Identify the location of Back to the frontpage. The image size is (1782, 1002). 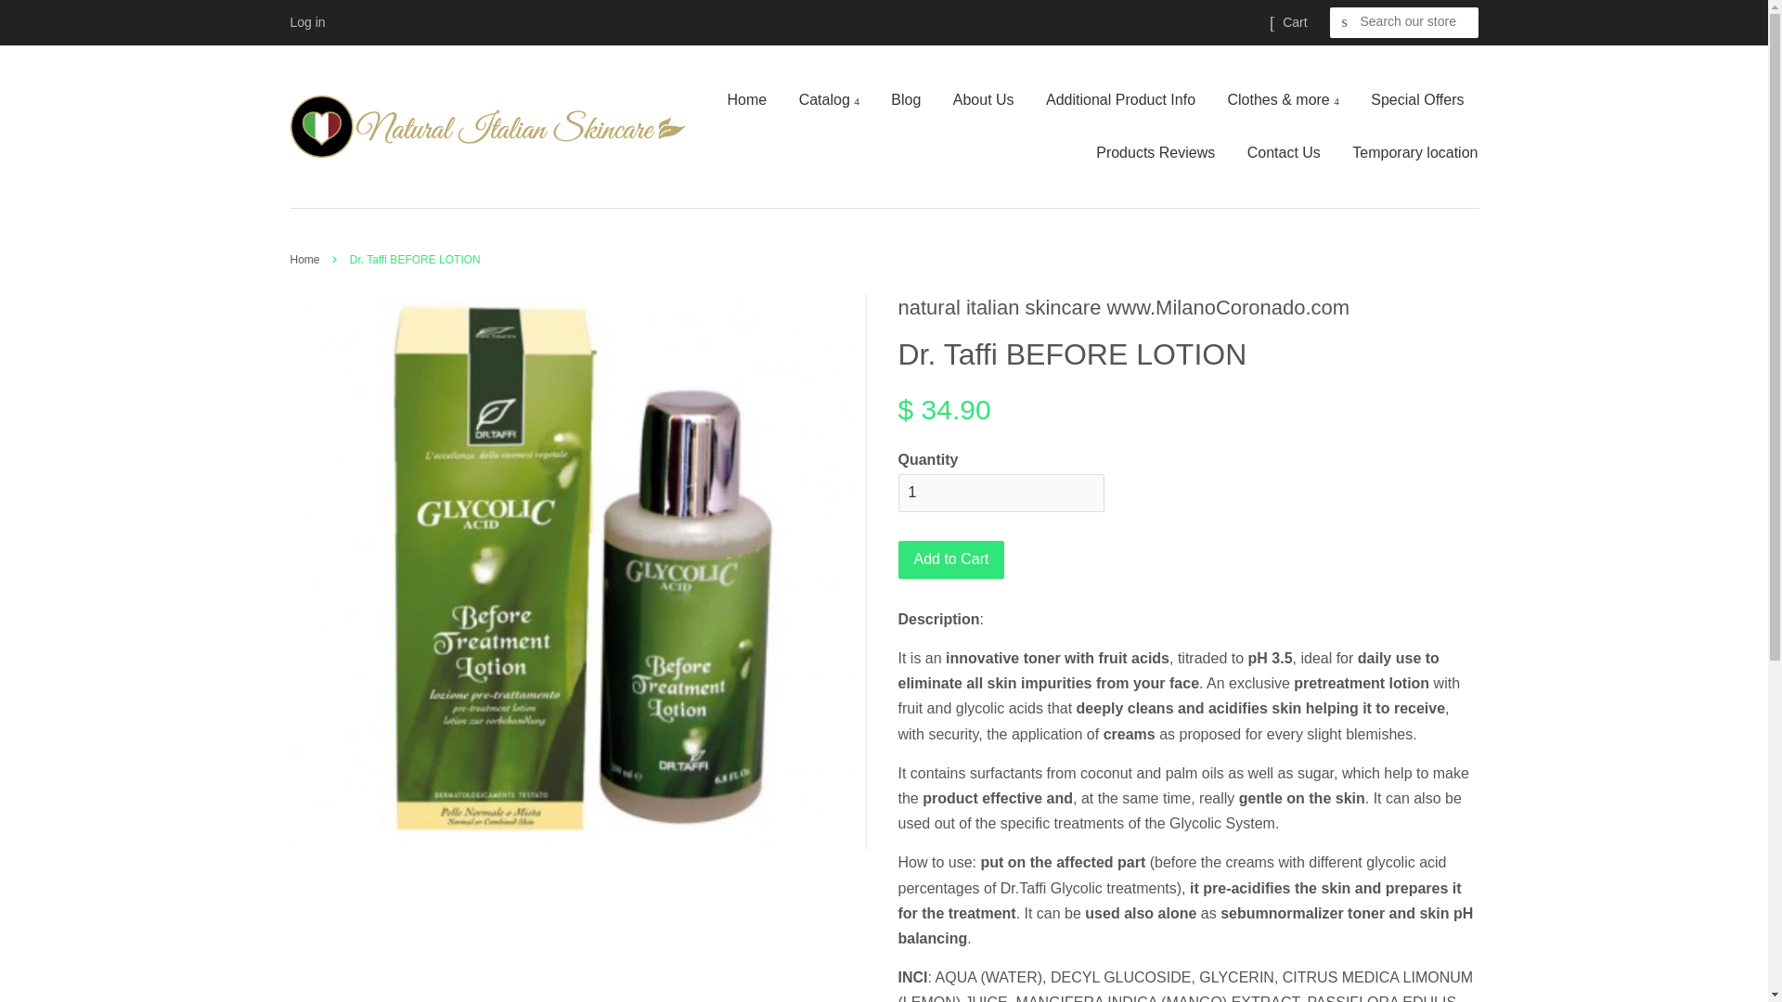
(306, 260).